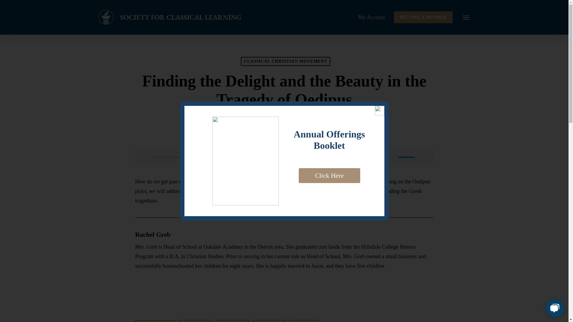 This screenshot has height=322, width=573. What do you see at coordinates (264, 119) in the screenshot?
I see `Posts by Society For Classical Learning` at bounding box center [264, 119].